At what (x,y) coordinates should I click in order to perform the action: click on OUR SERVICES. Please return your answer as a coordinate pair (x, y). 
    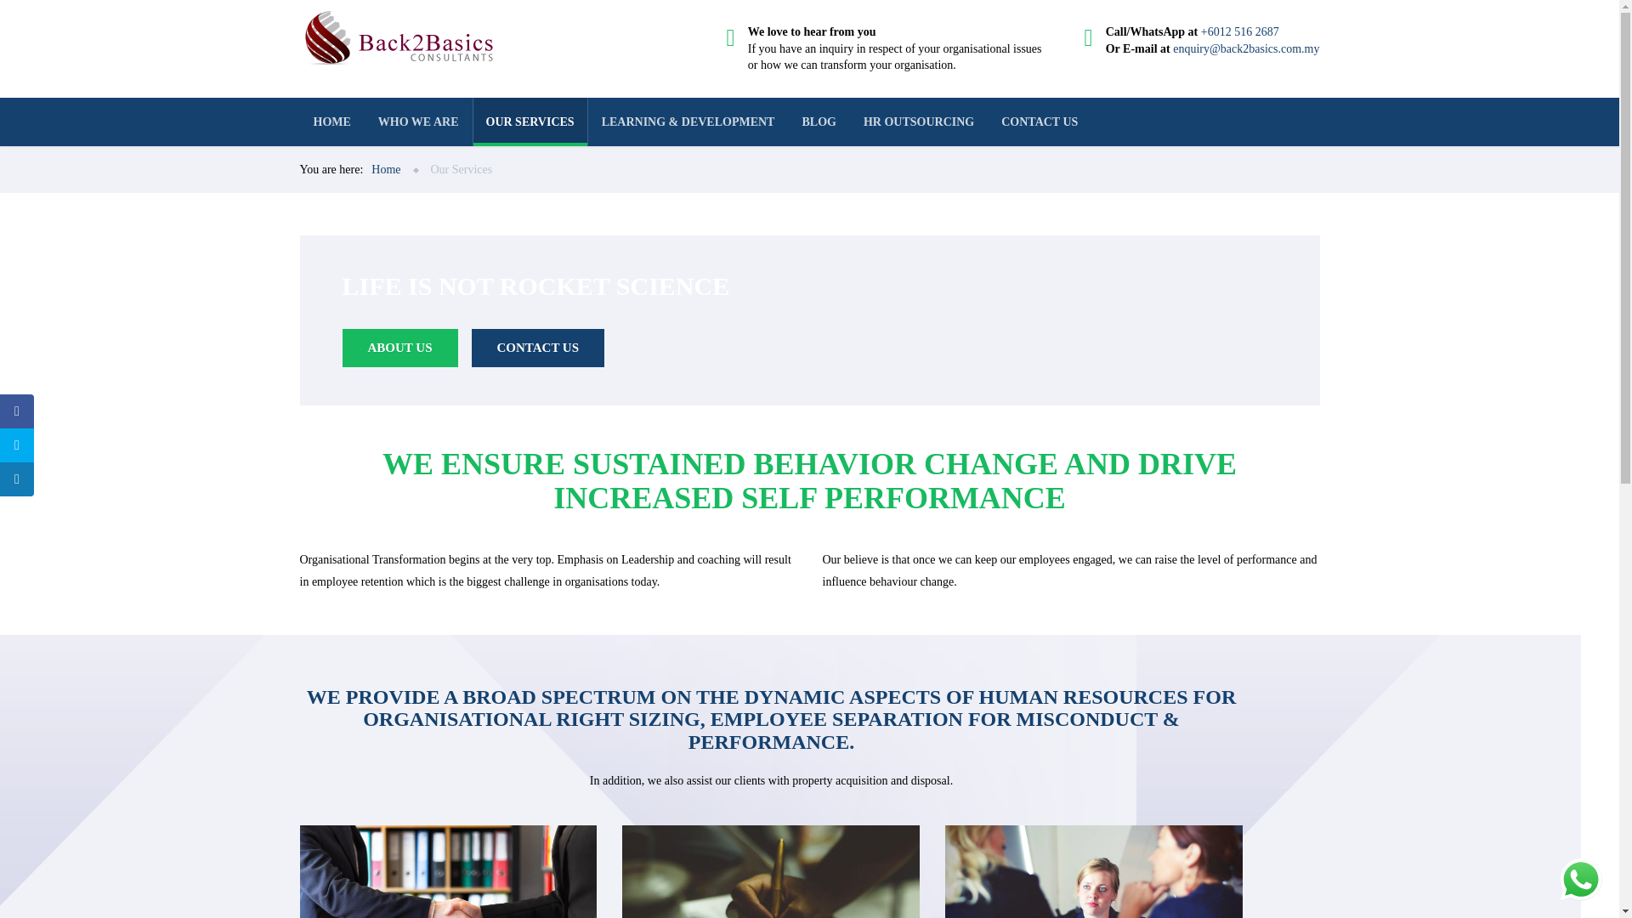
    Looking at the image, I should click on (530, 121).